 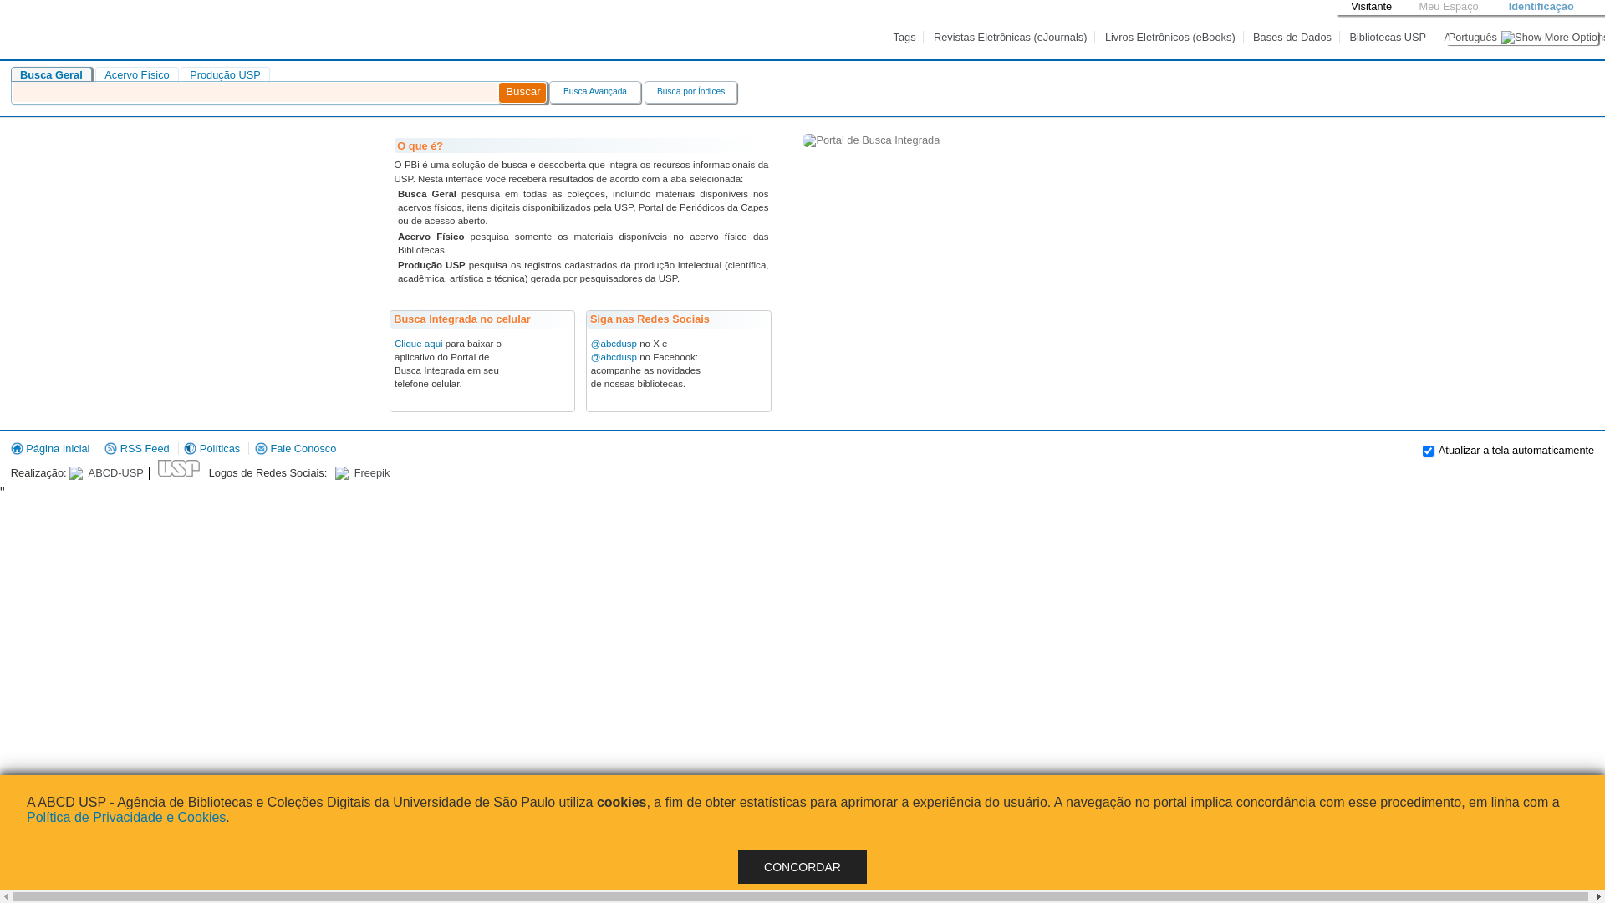 What do you see at coordinates (614, 357) in the screenshot?
I see `@abcdusp` at bounding box center [614, 357].